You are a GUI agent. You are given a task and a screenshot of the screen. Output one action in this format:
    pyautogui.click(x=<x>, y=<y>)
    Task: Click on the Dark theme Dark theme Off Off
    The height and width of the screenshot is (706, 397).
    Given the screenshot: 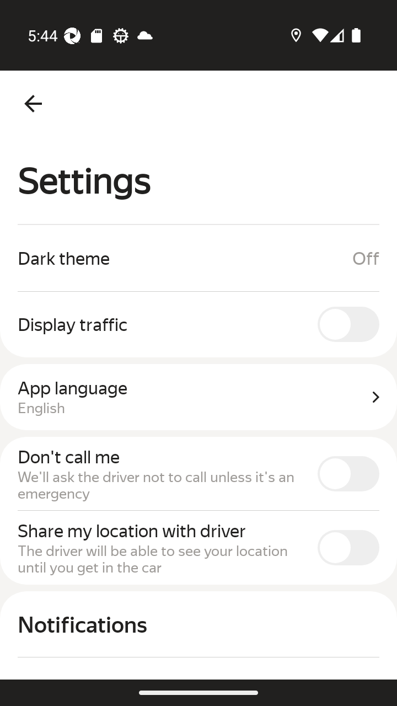 What is the action you would take?
    pyautogui.click(x=198, y=258)
    